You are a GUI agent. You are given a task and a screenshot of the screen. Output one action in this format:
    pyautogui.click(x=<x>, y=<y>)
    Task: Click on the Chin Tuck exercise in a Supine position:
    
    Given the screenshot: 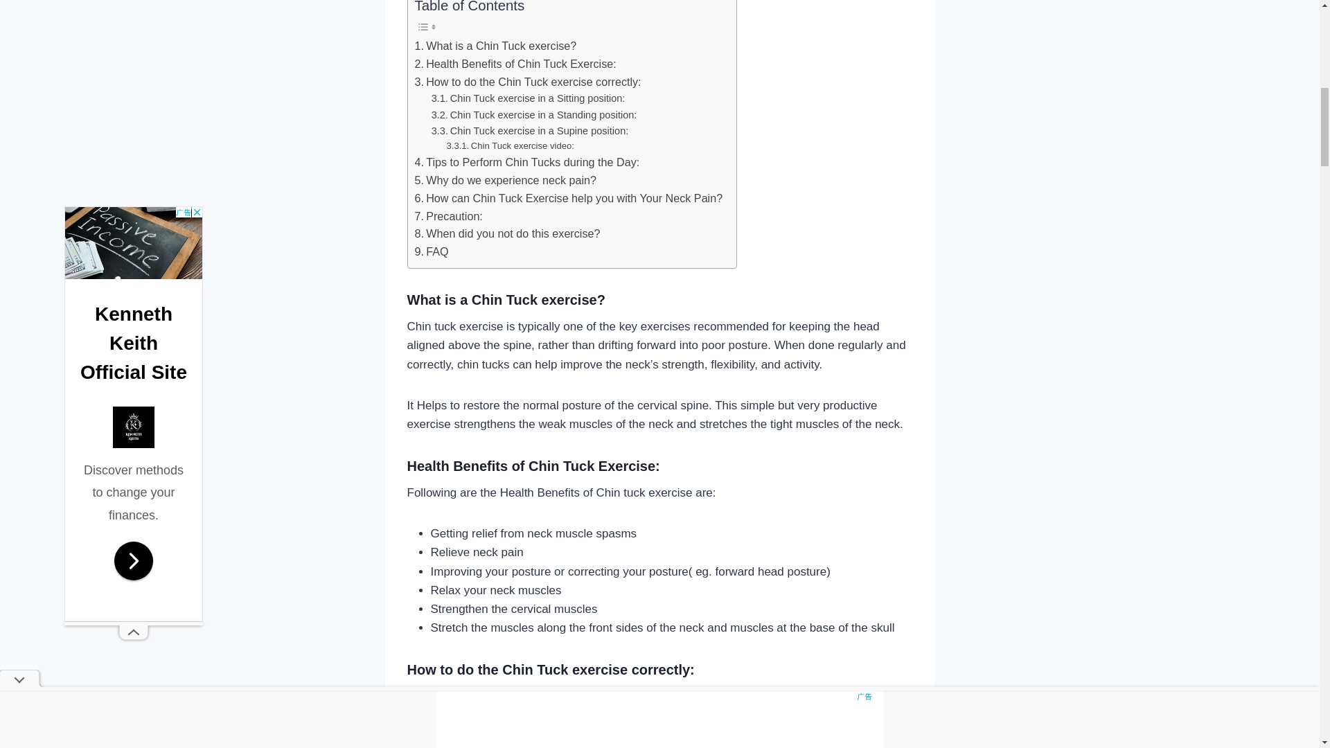 What is the action you would take?
    pyautogui.click(x=530, y=131)
    